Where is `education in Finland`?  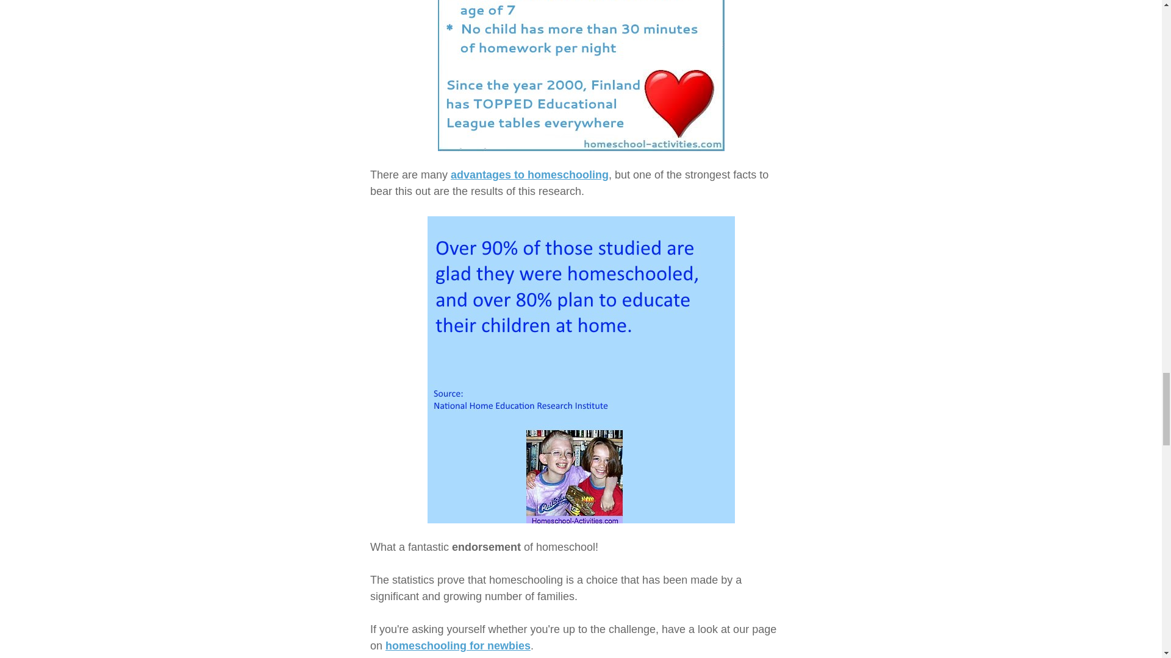
education in Finland is located at coordinates (581, 76).